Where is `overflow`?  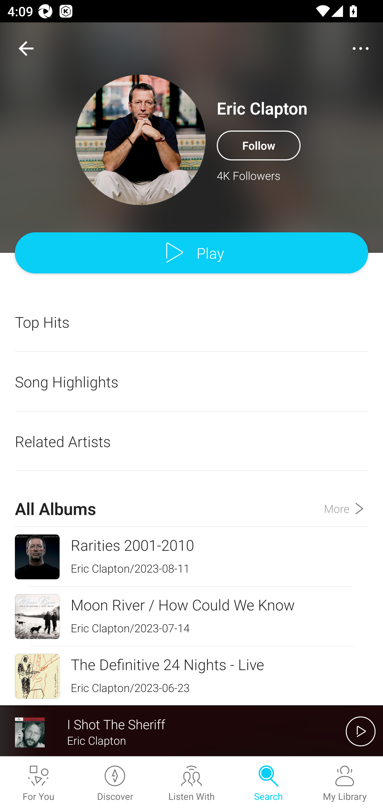 overflow is located at coordinates (361, 48).